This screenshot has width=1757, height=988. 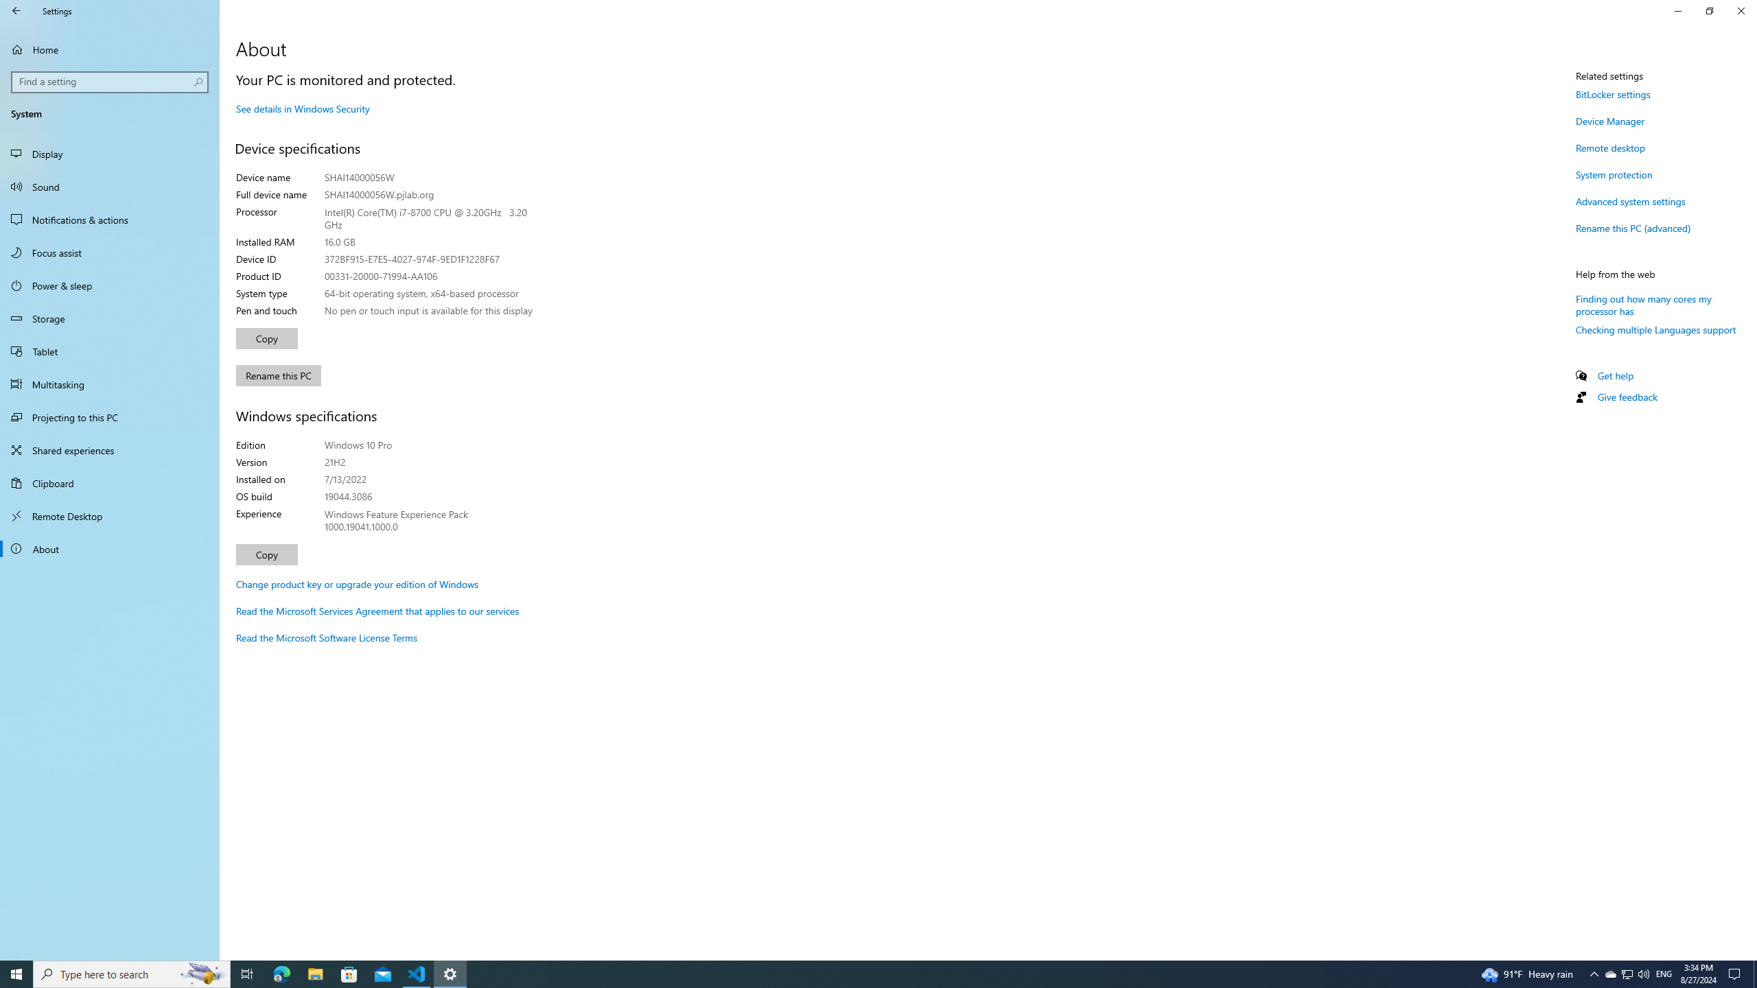 What do you see at coordinates (110, 220) in the screenshot?
I see `Notifications & actions` at bounding box center [110, 220].